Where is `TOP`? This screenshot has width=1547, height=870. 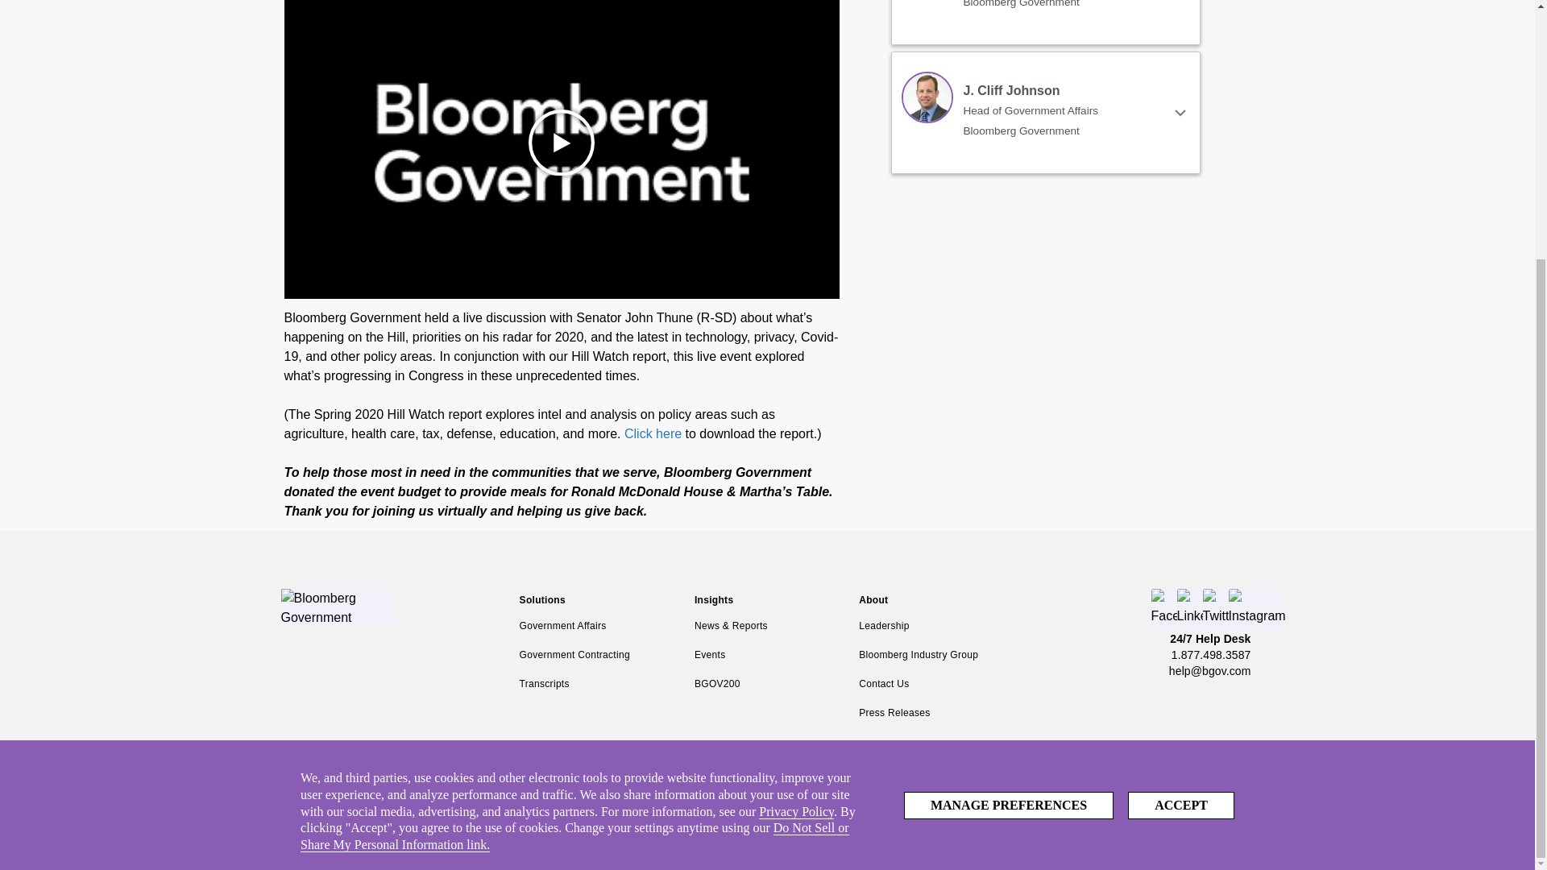 TOP is located at coordinates (1491, 456).